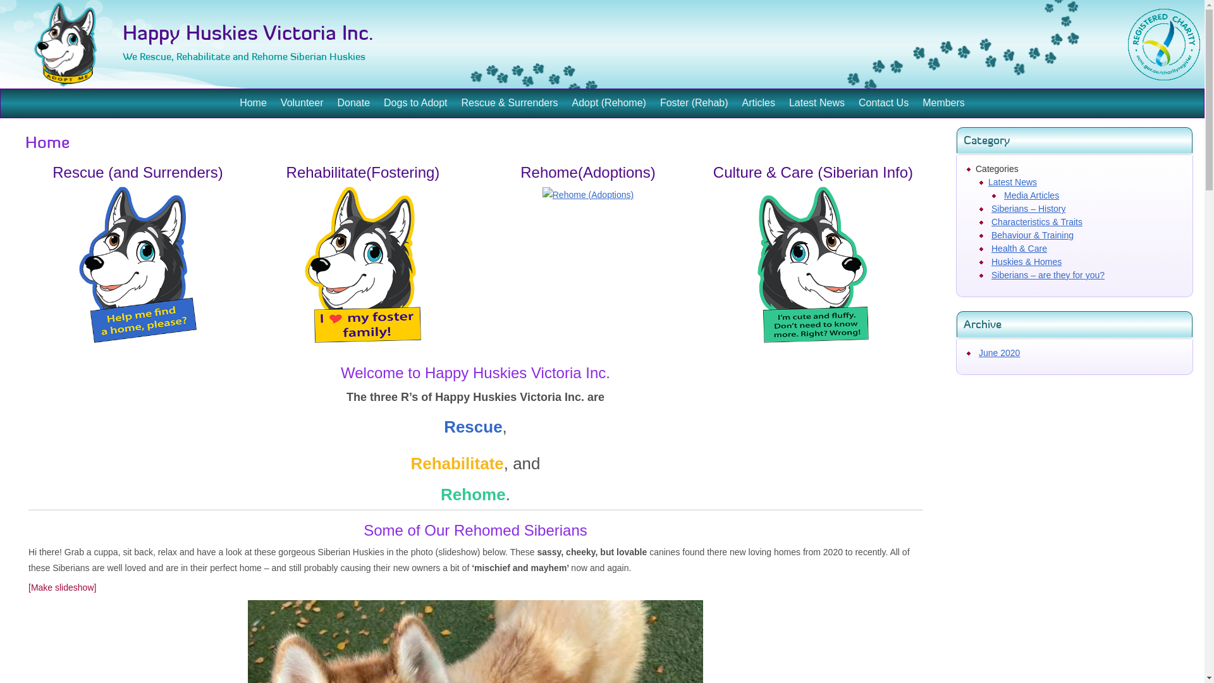  What do you see at coordinates (943, 104) in the screenshot?
I see `Members` at bounding box center [943, 104].